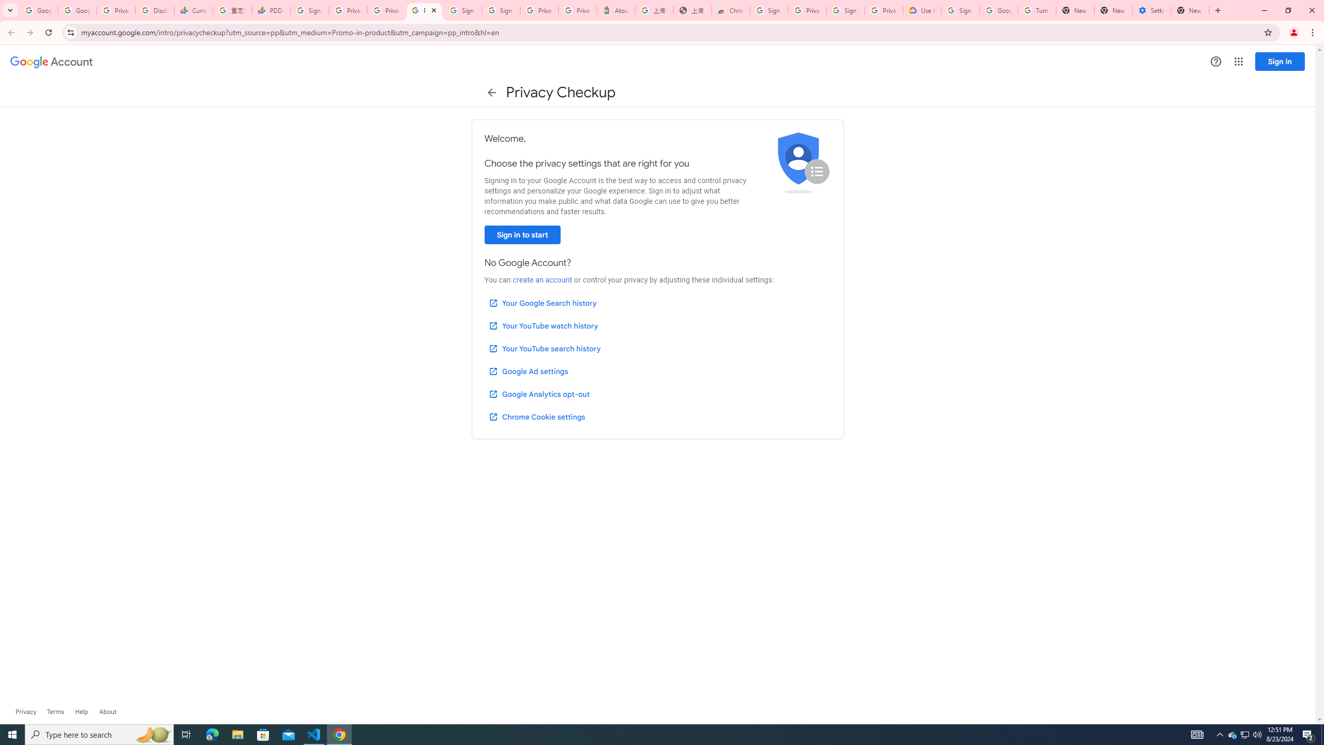 Image resolution: width=1324 pixels, height=745 pixels. I want to click on create an account, so click(542, 280).